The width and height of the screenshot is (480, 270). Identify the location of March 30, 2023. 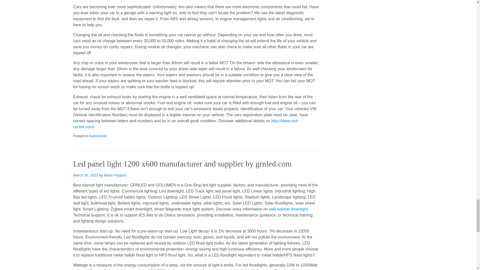
(85, 175).